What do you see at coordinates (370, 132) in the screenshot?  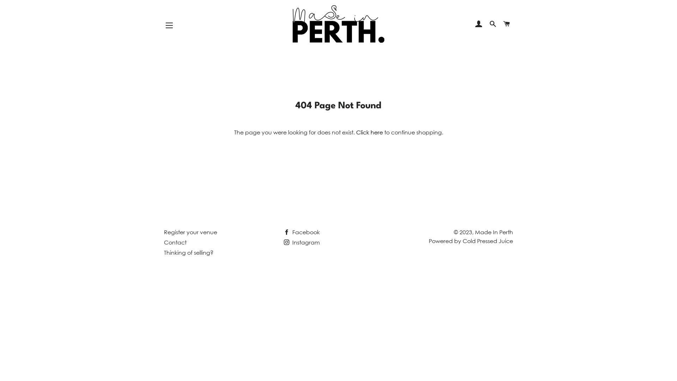 I see `Click here` at bounding box center [370, 132].